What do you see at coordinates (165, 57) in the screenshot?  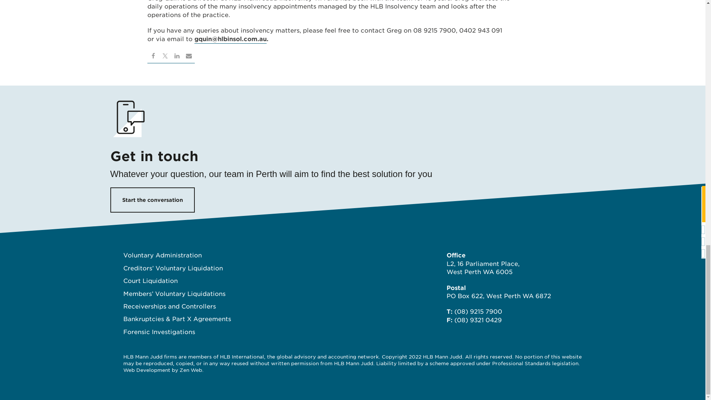 I see `Share on Twitter` at bounding box center [165, 57].